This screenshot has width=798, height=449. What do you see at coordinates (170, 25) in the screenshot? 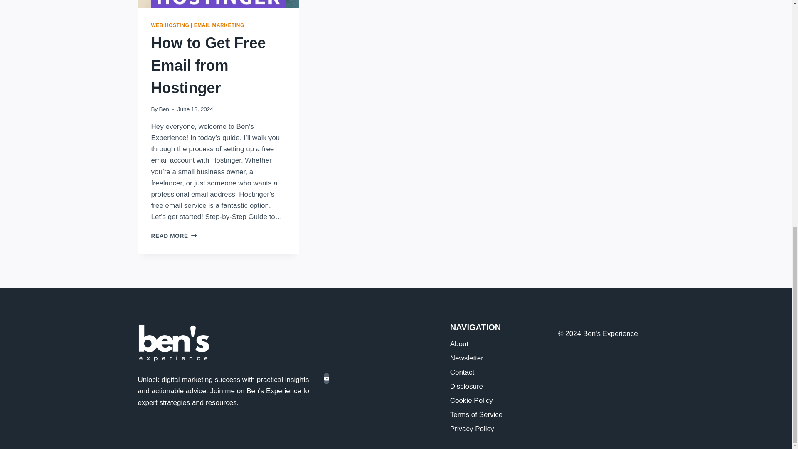
I see `WEB HOSTING` at bounding box center [170, 25].